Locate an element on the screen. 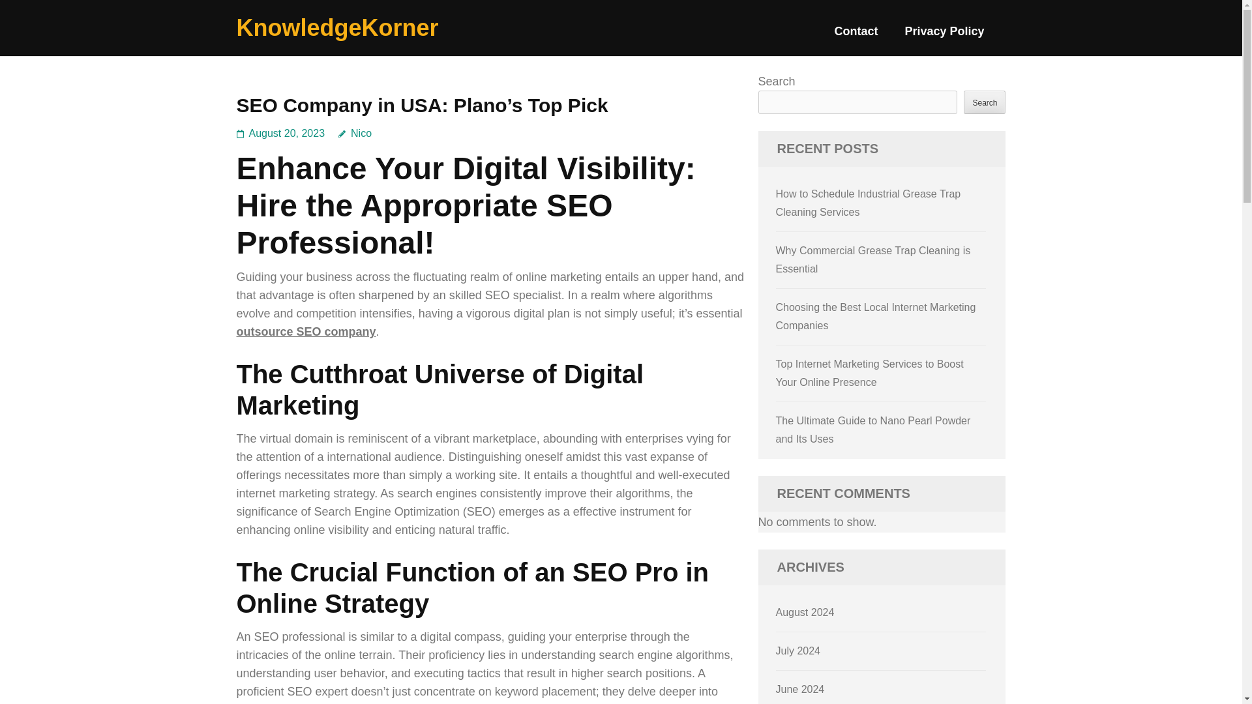  Privacy Policy is located at coordinates (944, 37).